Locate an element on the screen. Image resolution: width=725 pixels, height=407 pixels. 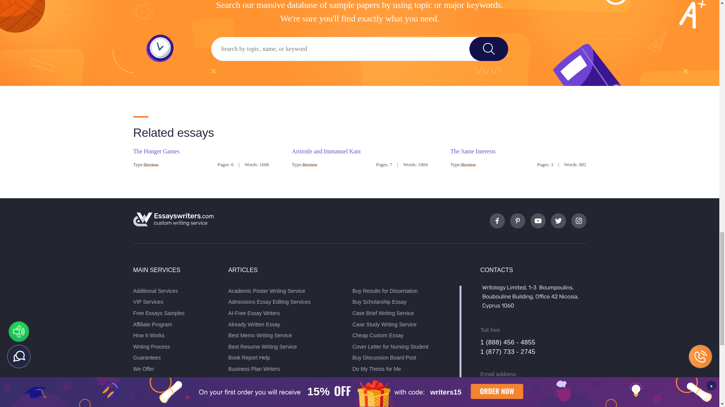
Read more is located at coordinates (473, 151).